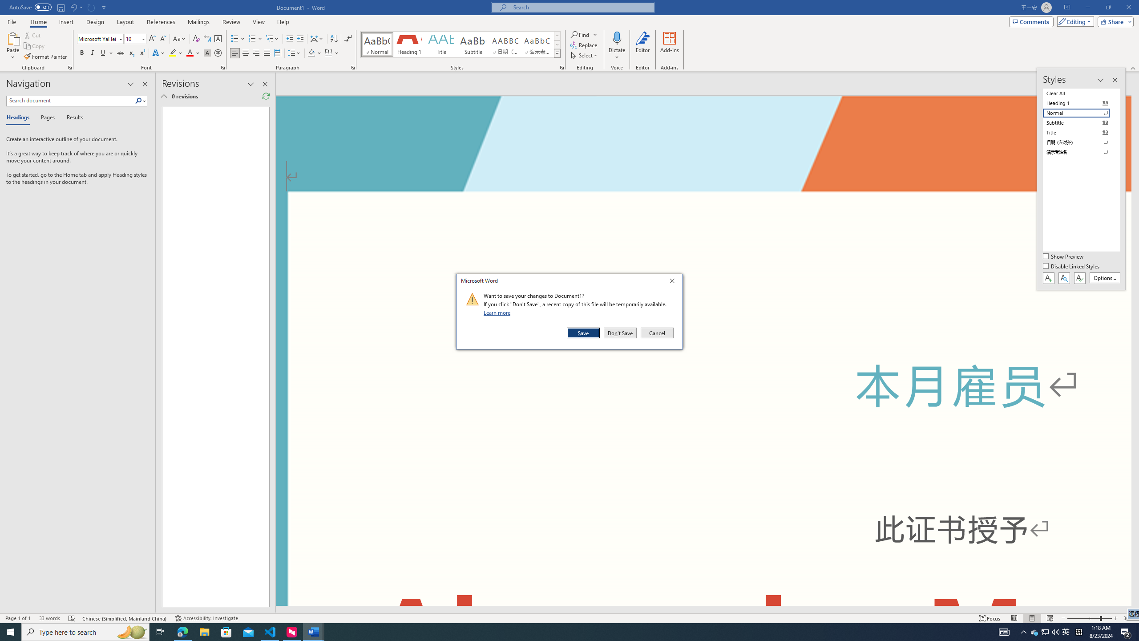 Image resolution: width=1139 pixels, height=641 pixels. What do you see at coordinates (204, 632) in the screenshot?
I see `File Explorer` at bounding box center [204, 632].